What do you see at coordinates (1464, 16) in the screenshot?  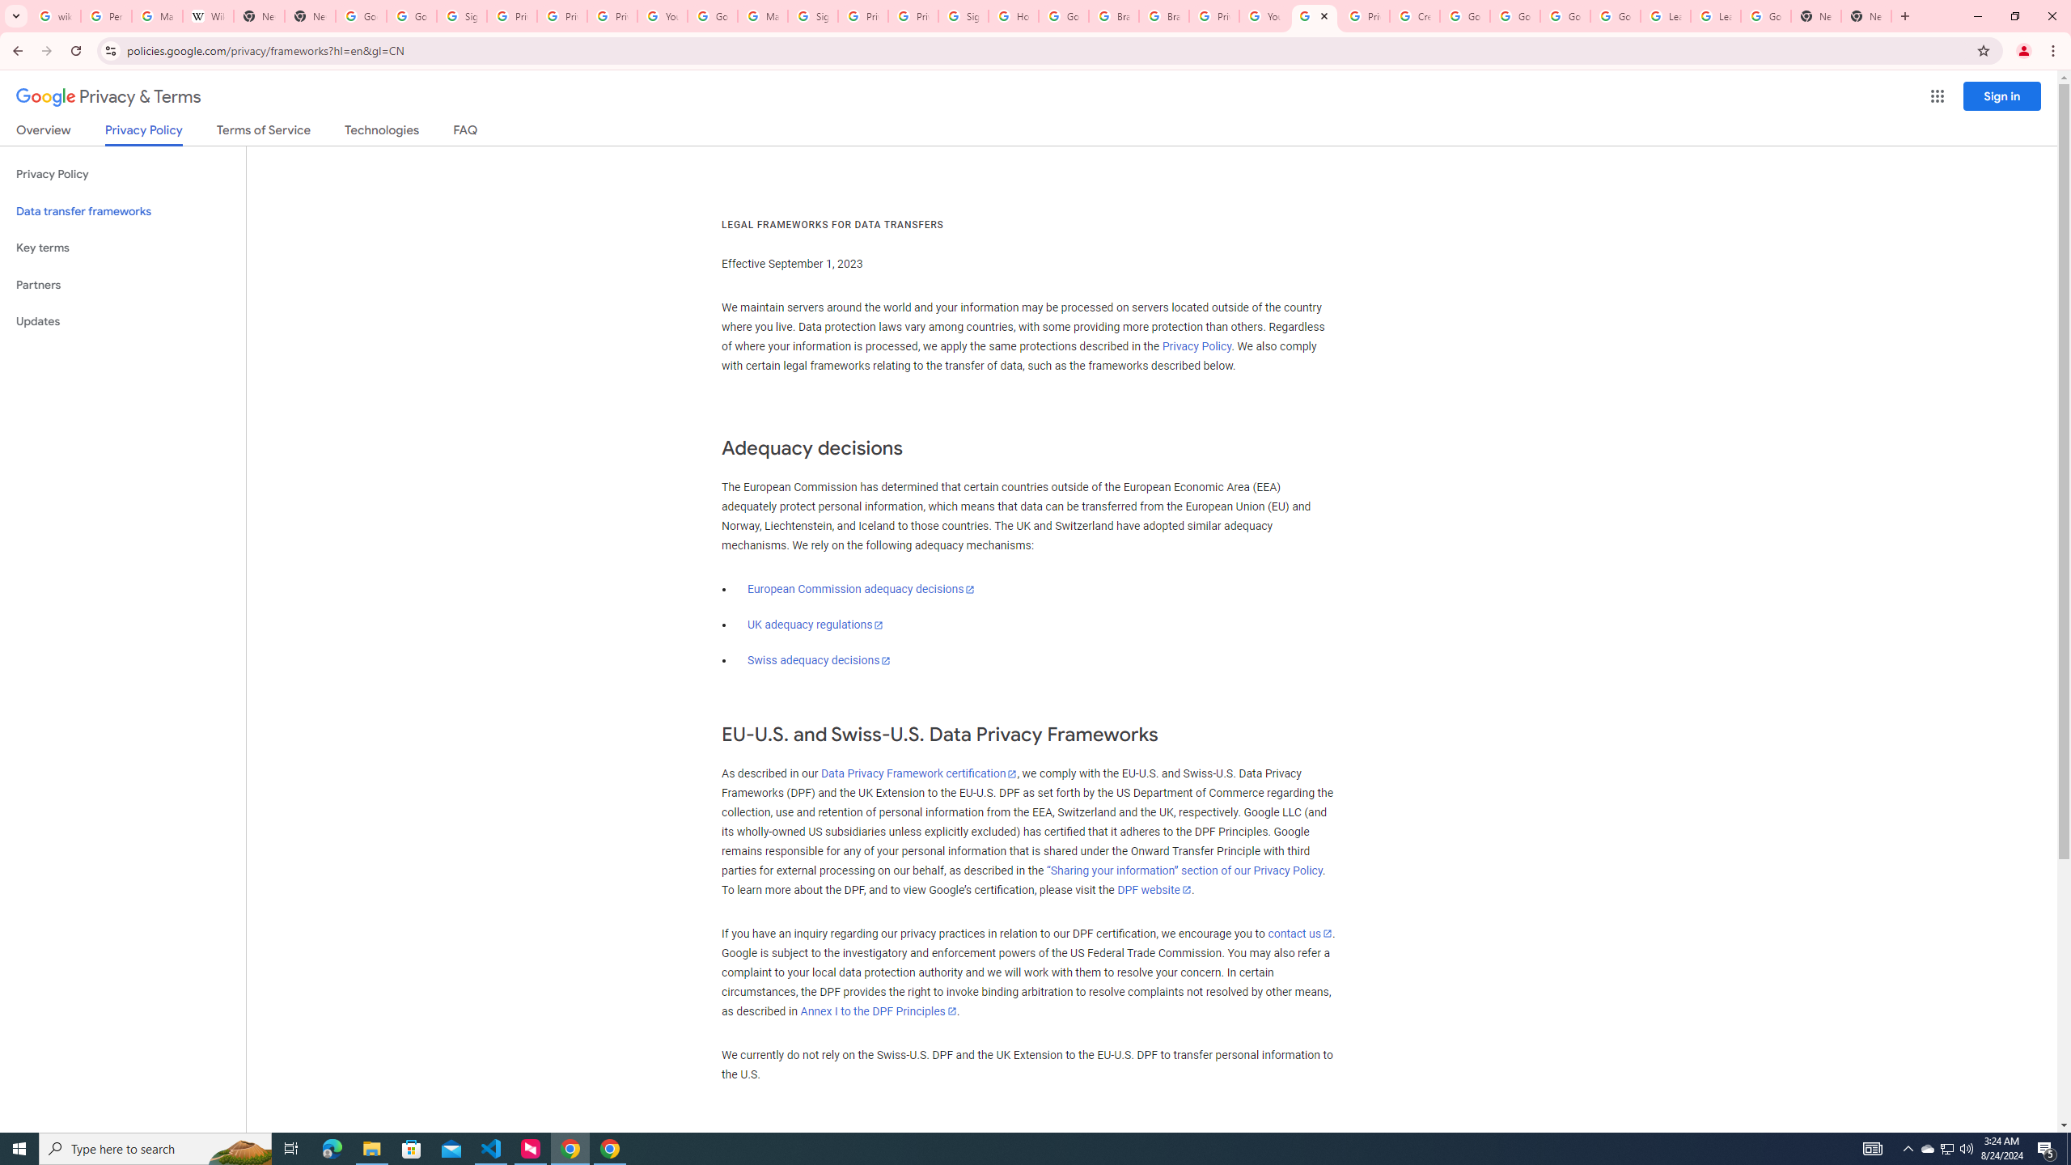 I see `Google Account Help` at bounding box center [1464, 16].